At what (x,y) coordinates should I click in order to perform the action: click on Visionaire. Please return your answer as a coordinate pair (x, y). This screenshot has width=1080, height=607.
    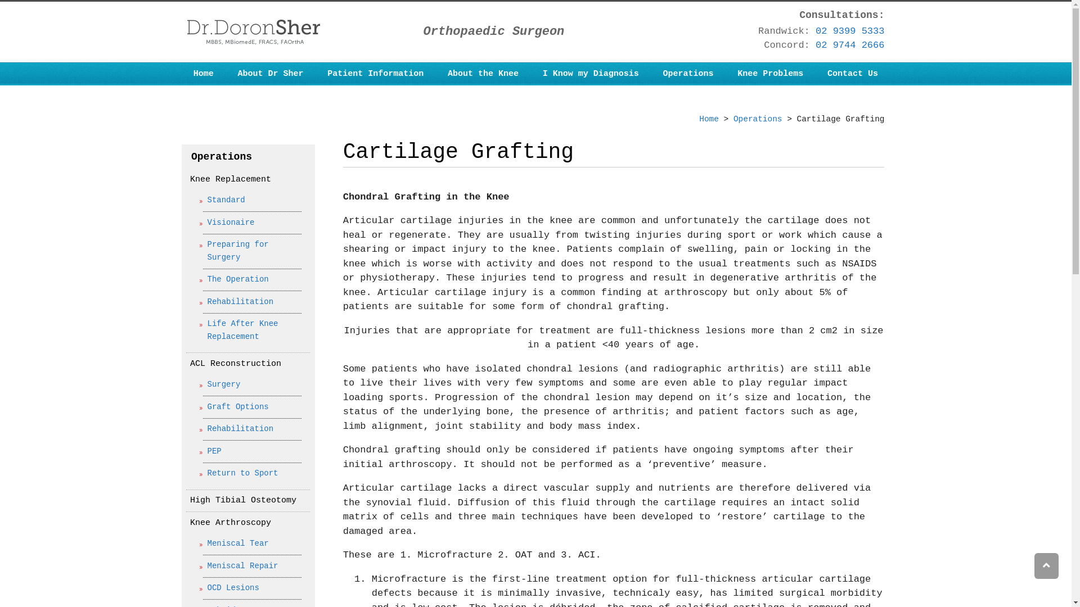
    Looking at the image, I should click on (227, 223).